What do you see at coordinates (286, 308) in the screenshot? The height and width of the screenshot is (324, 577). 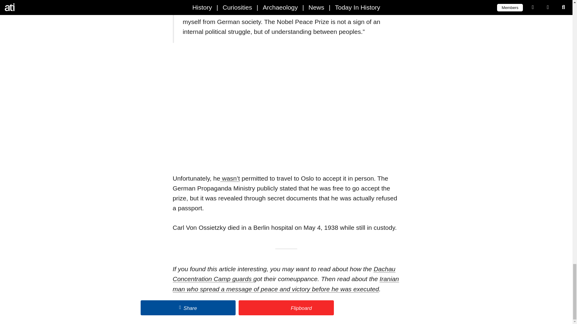 I see `Flipboard` at bounding box center [286, 308].